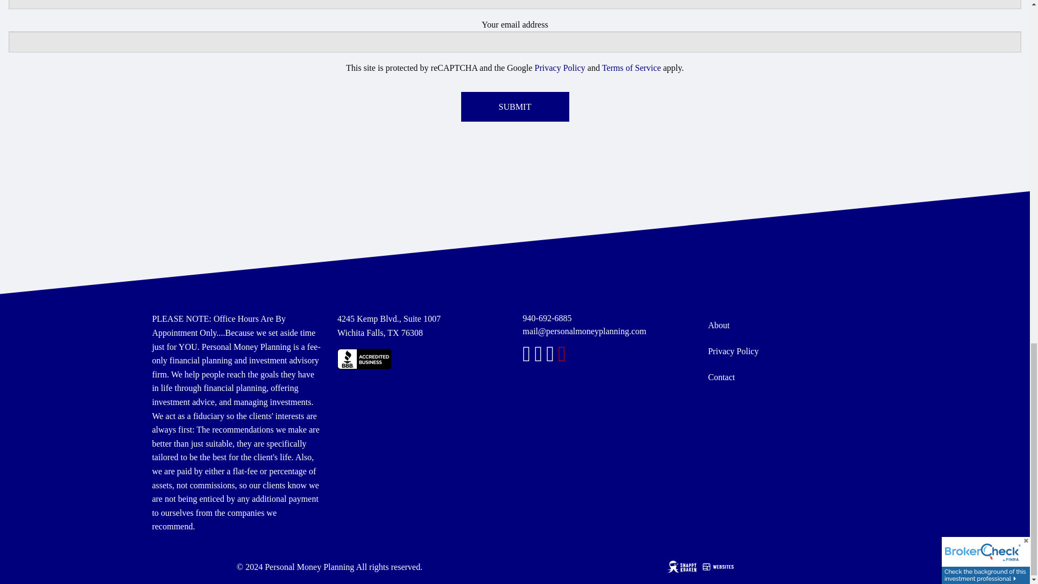 The width and height of the screenshot is (1038, 584). Describe the element at coordinates (560, 67) in the screenshot. I see `Privacy Policy` at that location.